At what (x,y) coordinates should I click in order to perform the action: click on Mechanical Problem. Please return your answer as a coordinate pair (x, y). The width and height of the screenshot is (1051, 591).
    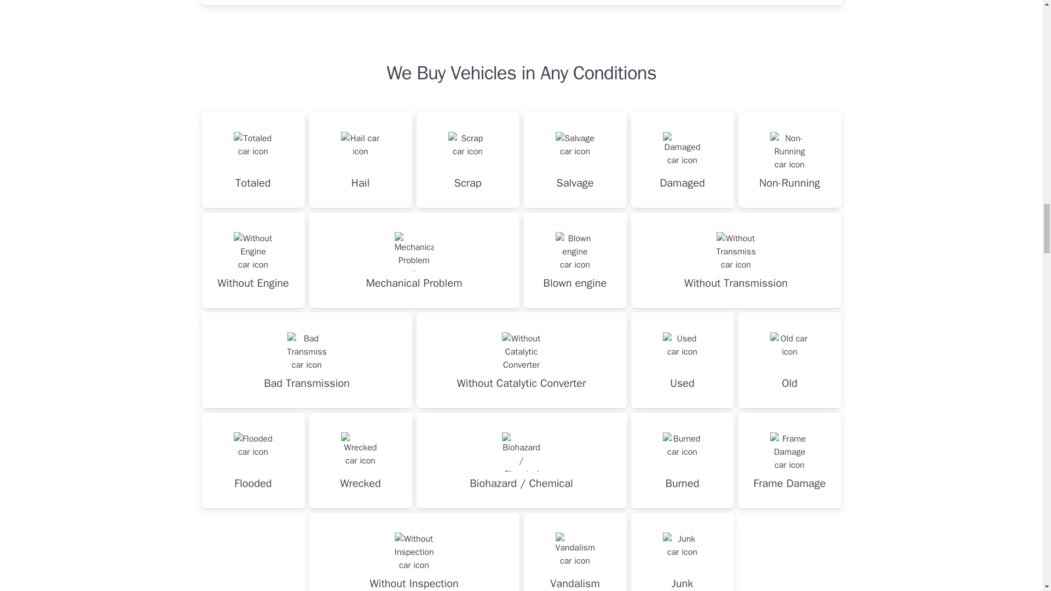
    Looking at the image, I should click on (414, 259).